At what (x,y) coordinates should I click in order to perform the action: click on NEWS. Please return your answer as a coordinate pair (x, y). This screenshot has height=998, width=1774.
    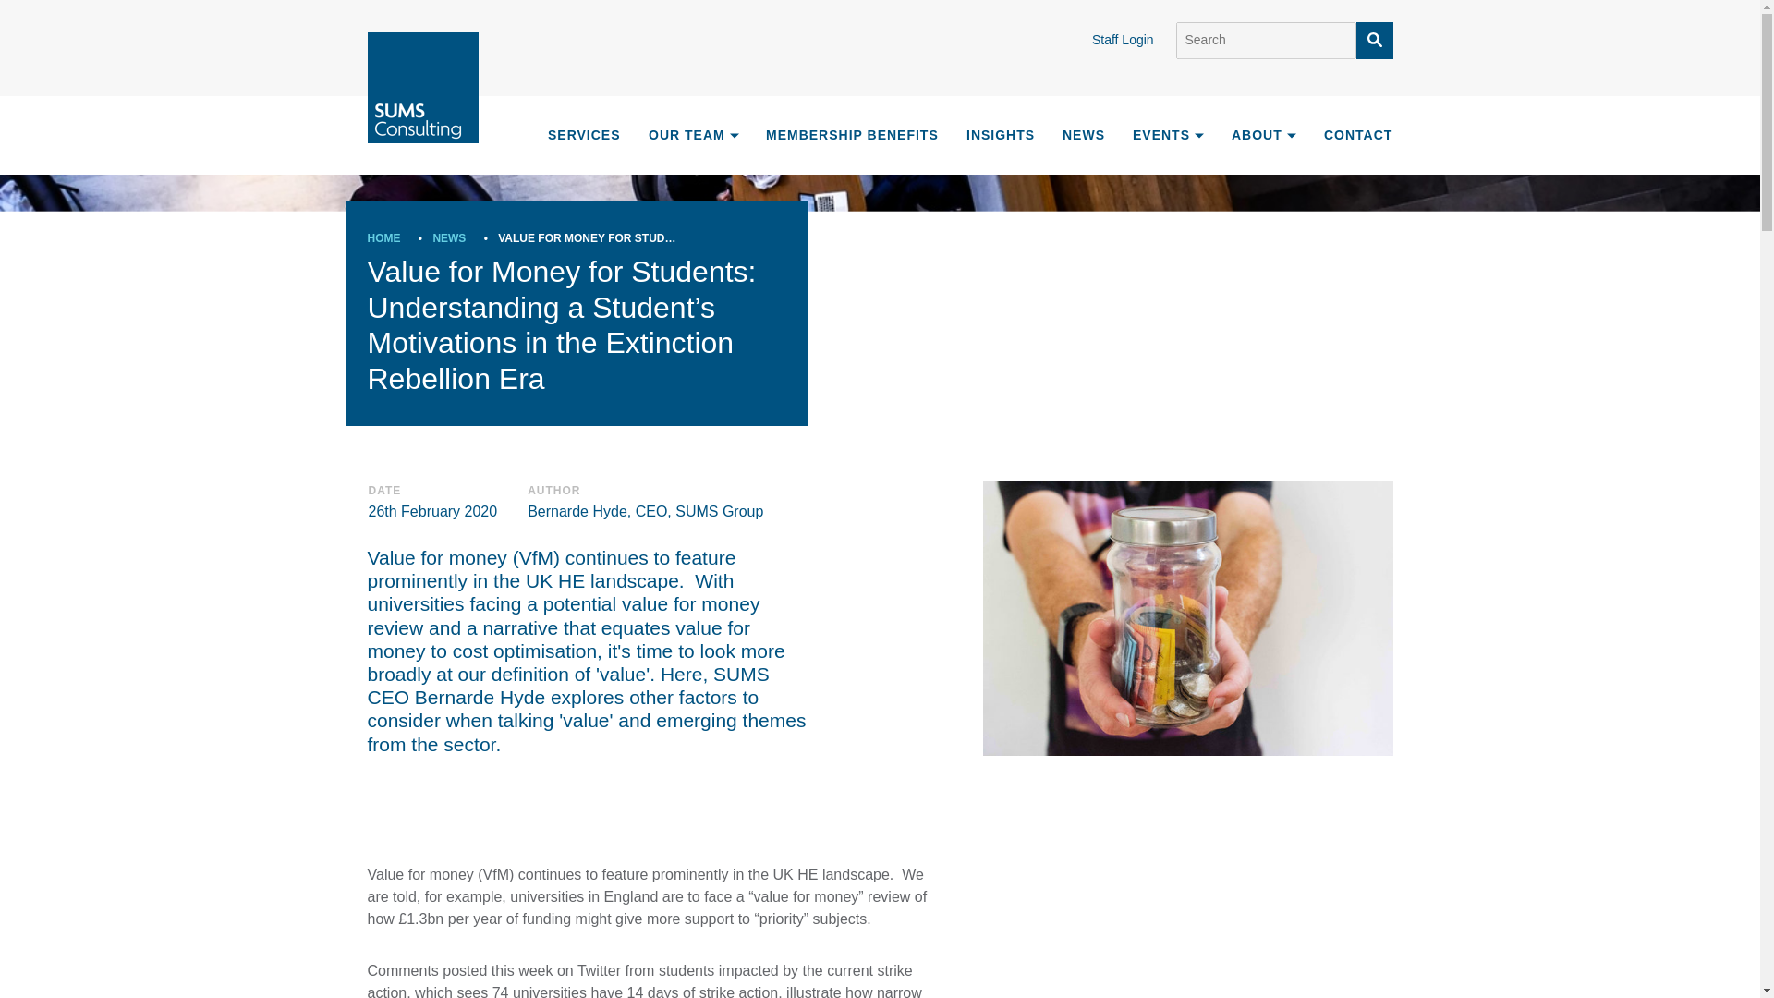
    Looking at the image, I should click on (449, 237).